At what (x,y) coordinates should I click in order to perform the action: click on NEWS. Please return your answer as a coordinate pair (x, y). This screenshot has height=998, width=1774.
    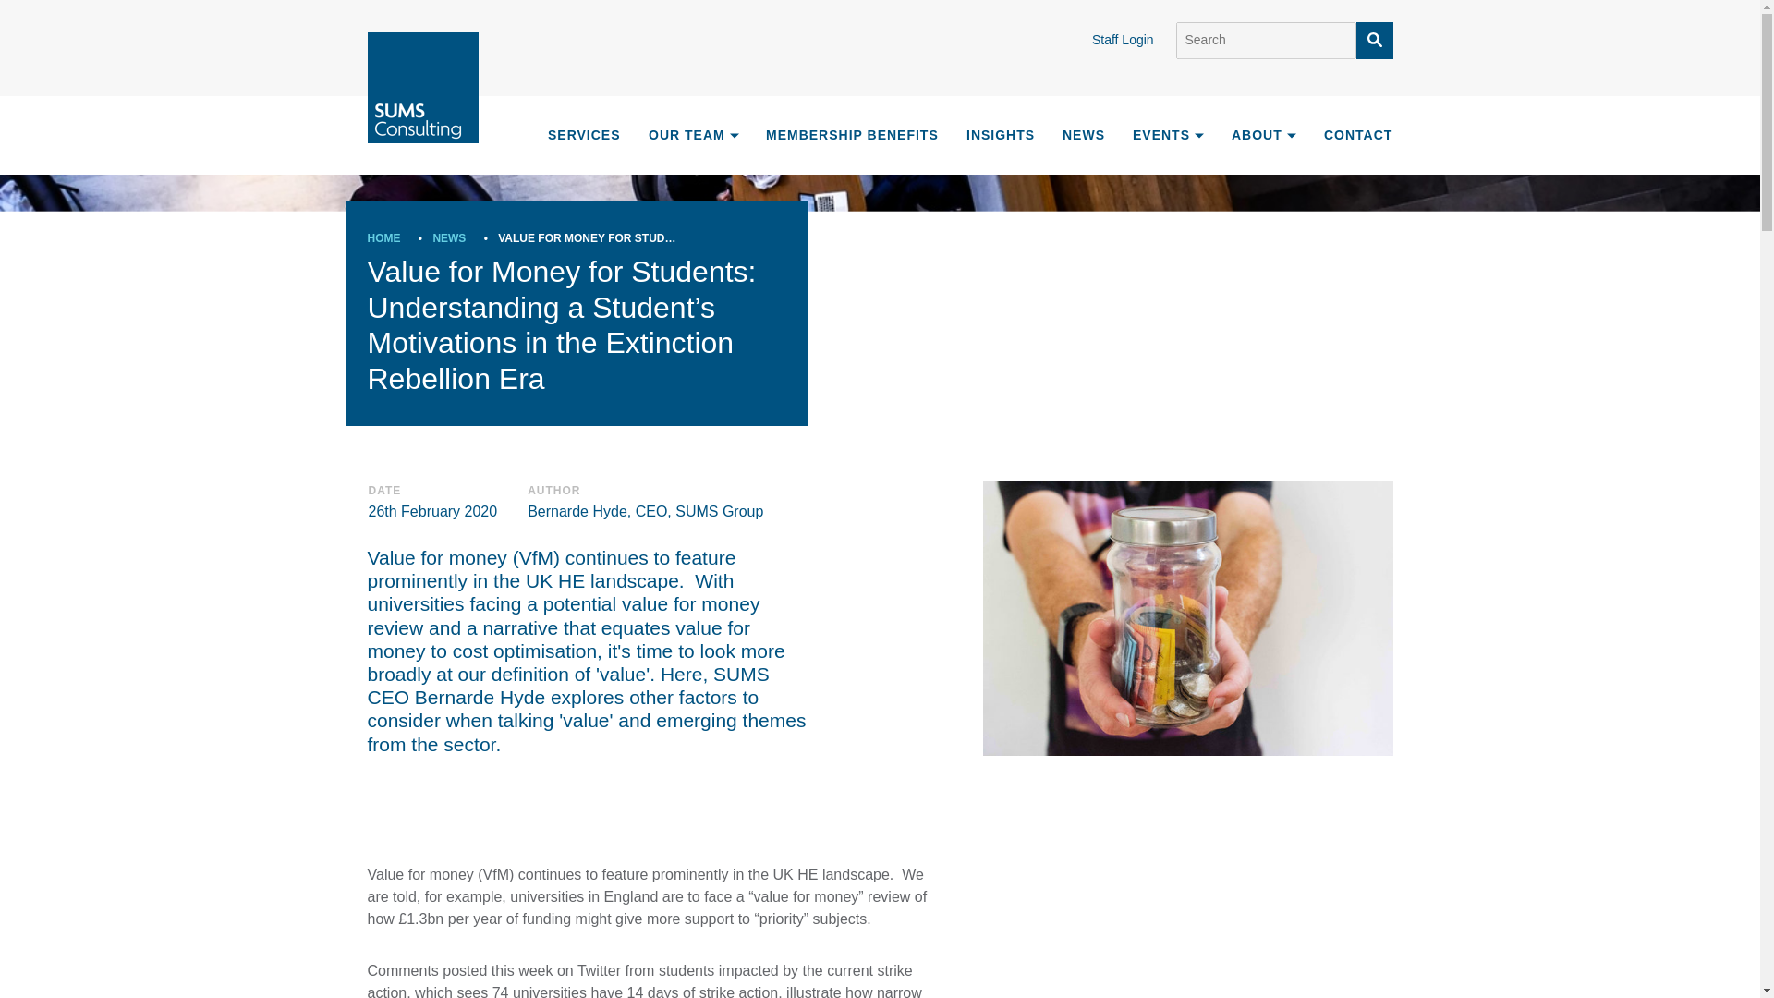
    Looking at the image, I should click on (449, 237).